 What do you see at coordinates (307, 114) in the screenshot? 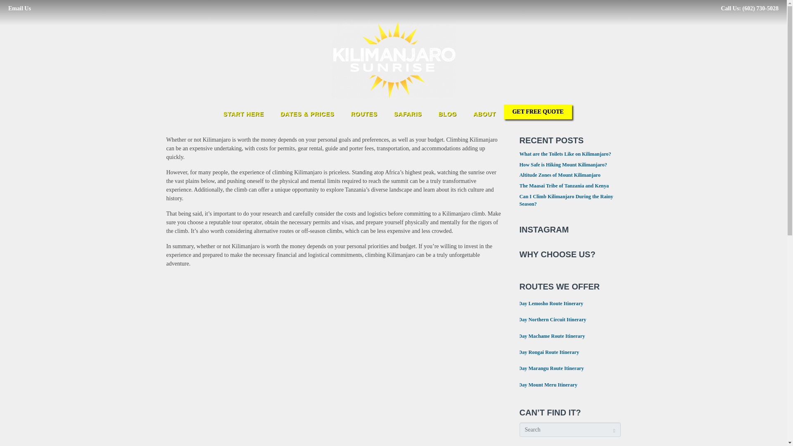
I see `Climb Kilimanjaro Prices` at bounding box center [307, 114].